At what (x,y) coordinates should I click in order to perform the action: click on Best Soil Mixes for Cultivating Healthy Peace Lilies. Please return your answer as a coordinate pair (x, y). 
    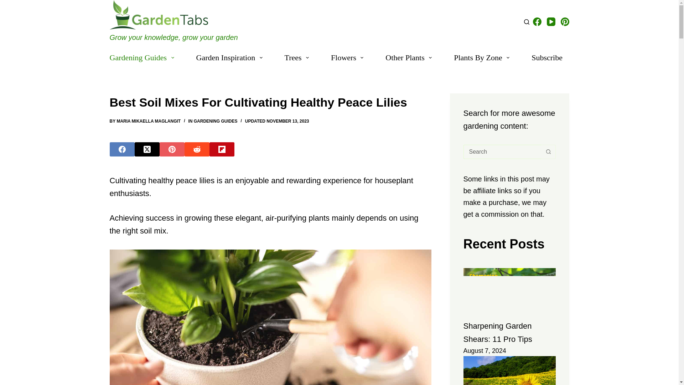
    Looking at the image, I should click on (270, 103).